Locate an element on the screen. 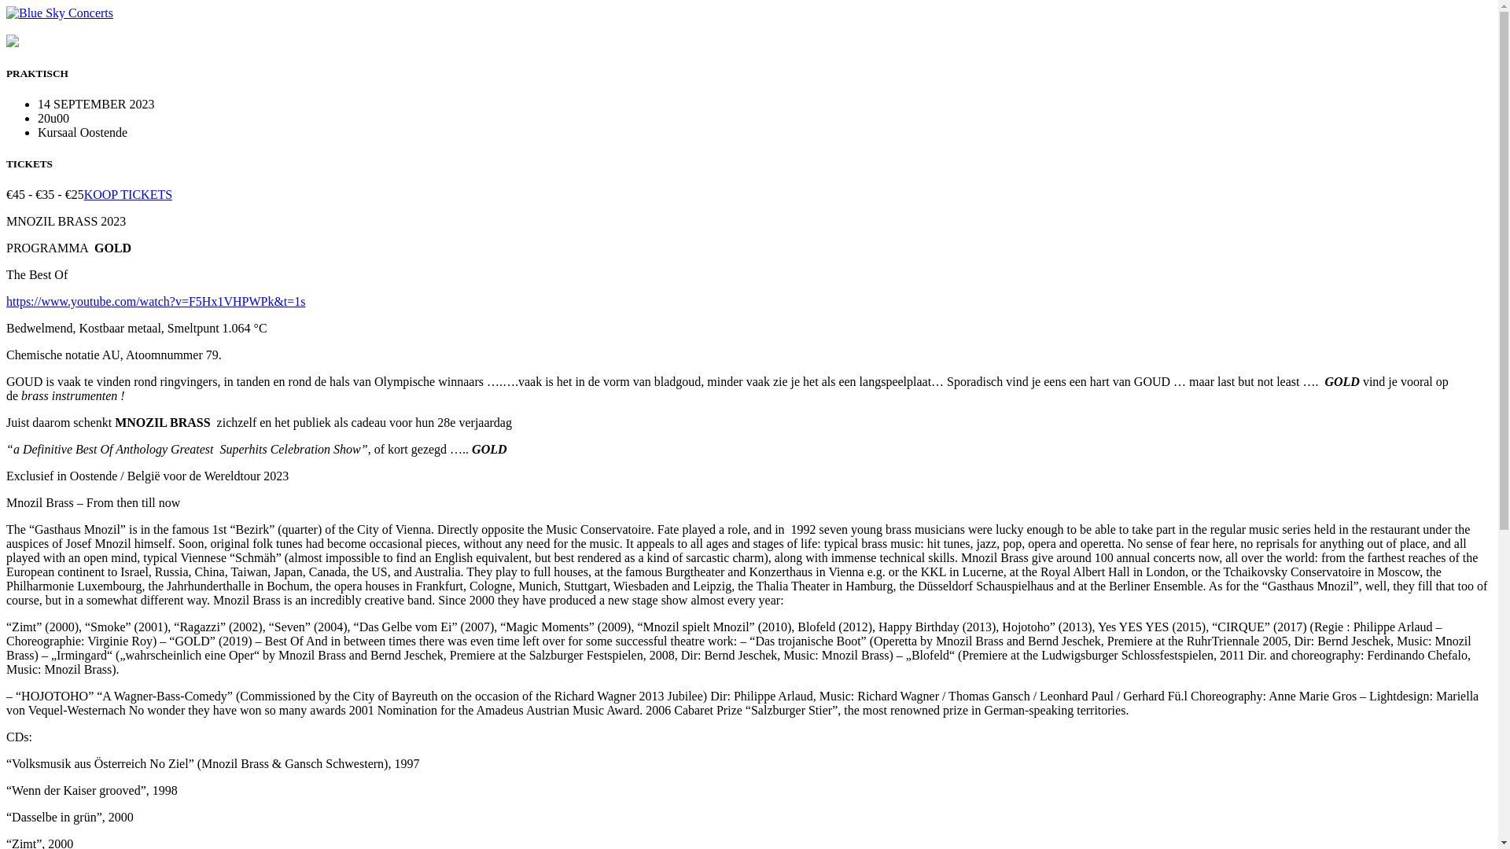 The width and height of the screenshot is (1510, 849). https://www.youtube.com/watch?v=F5Hx1VHPWPk&t=1s is located at coordinates (156, 302).